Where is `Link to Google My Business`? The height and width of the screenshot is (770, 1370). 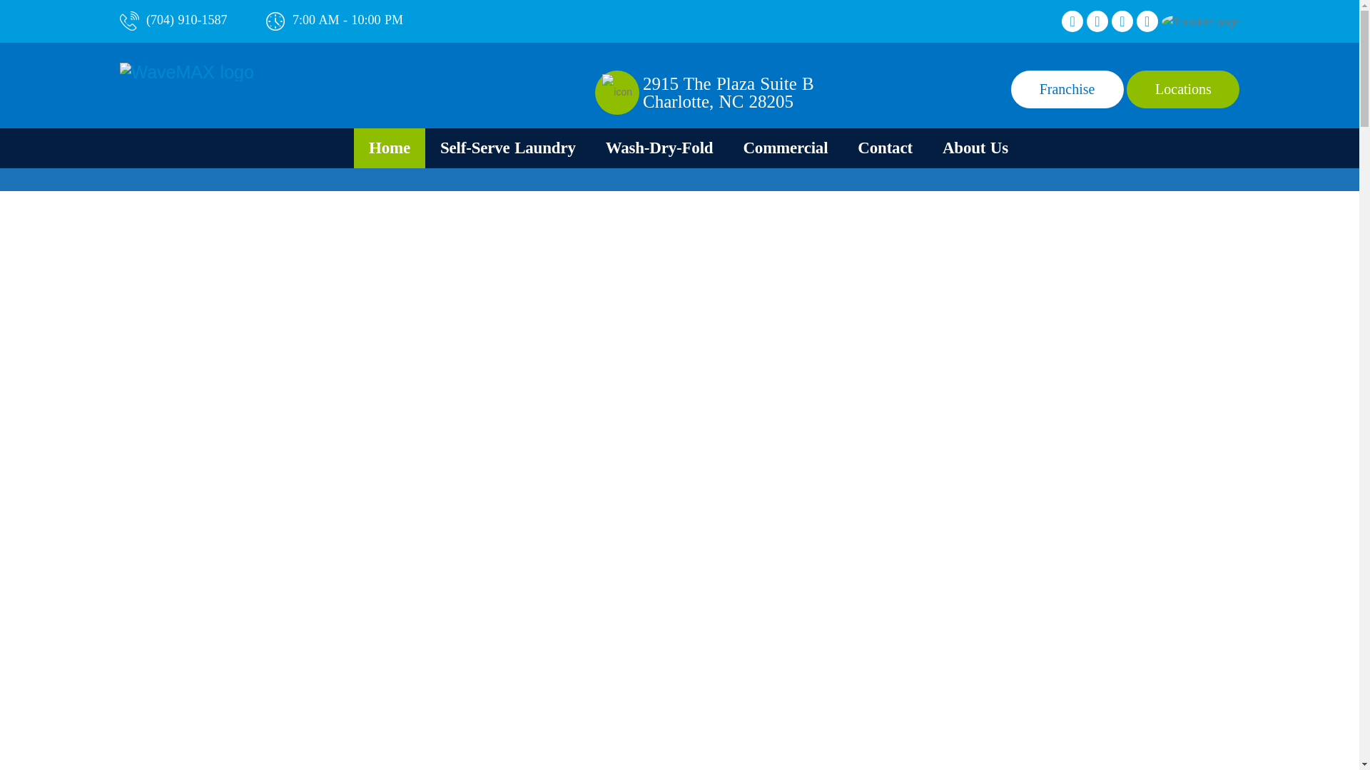 Link to Google My Business is located at coordinates (1122, 21).